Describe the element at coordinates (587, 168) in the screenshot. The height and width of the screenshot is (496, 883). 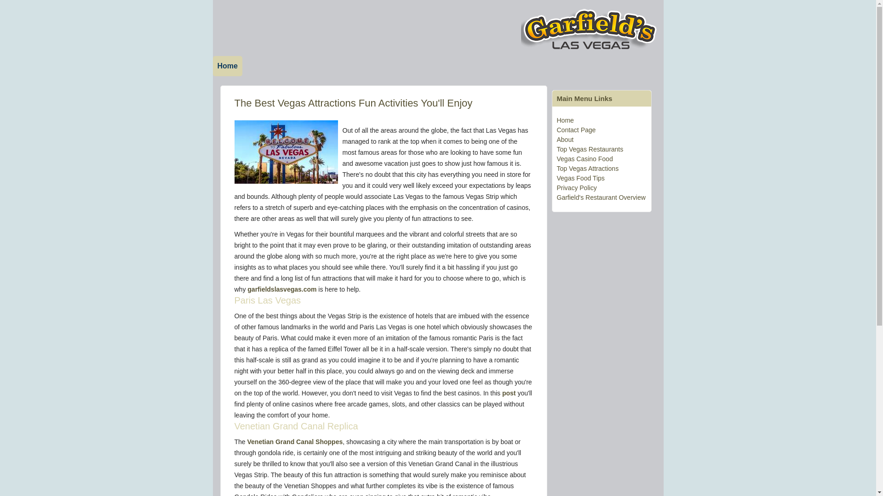
I see `Top Vegas Attractions` at that location.